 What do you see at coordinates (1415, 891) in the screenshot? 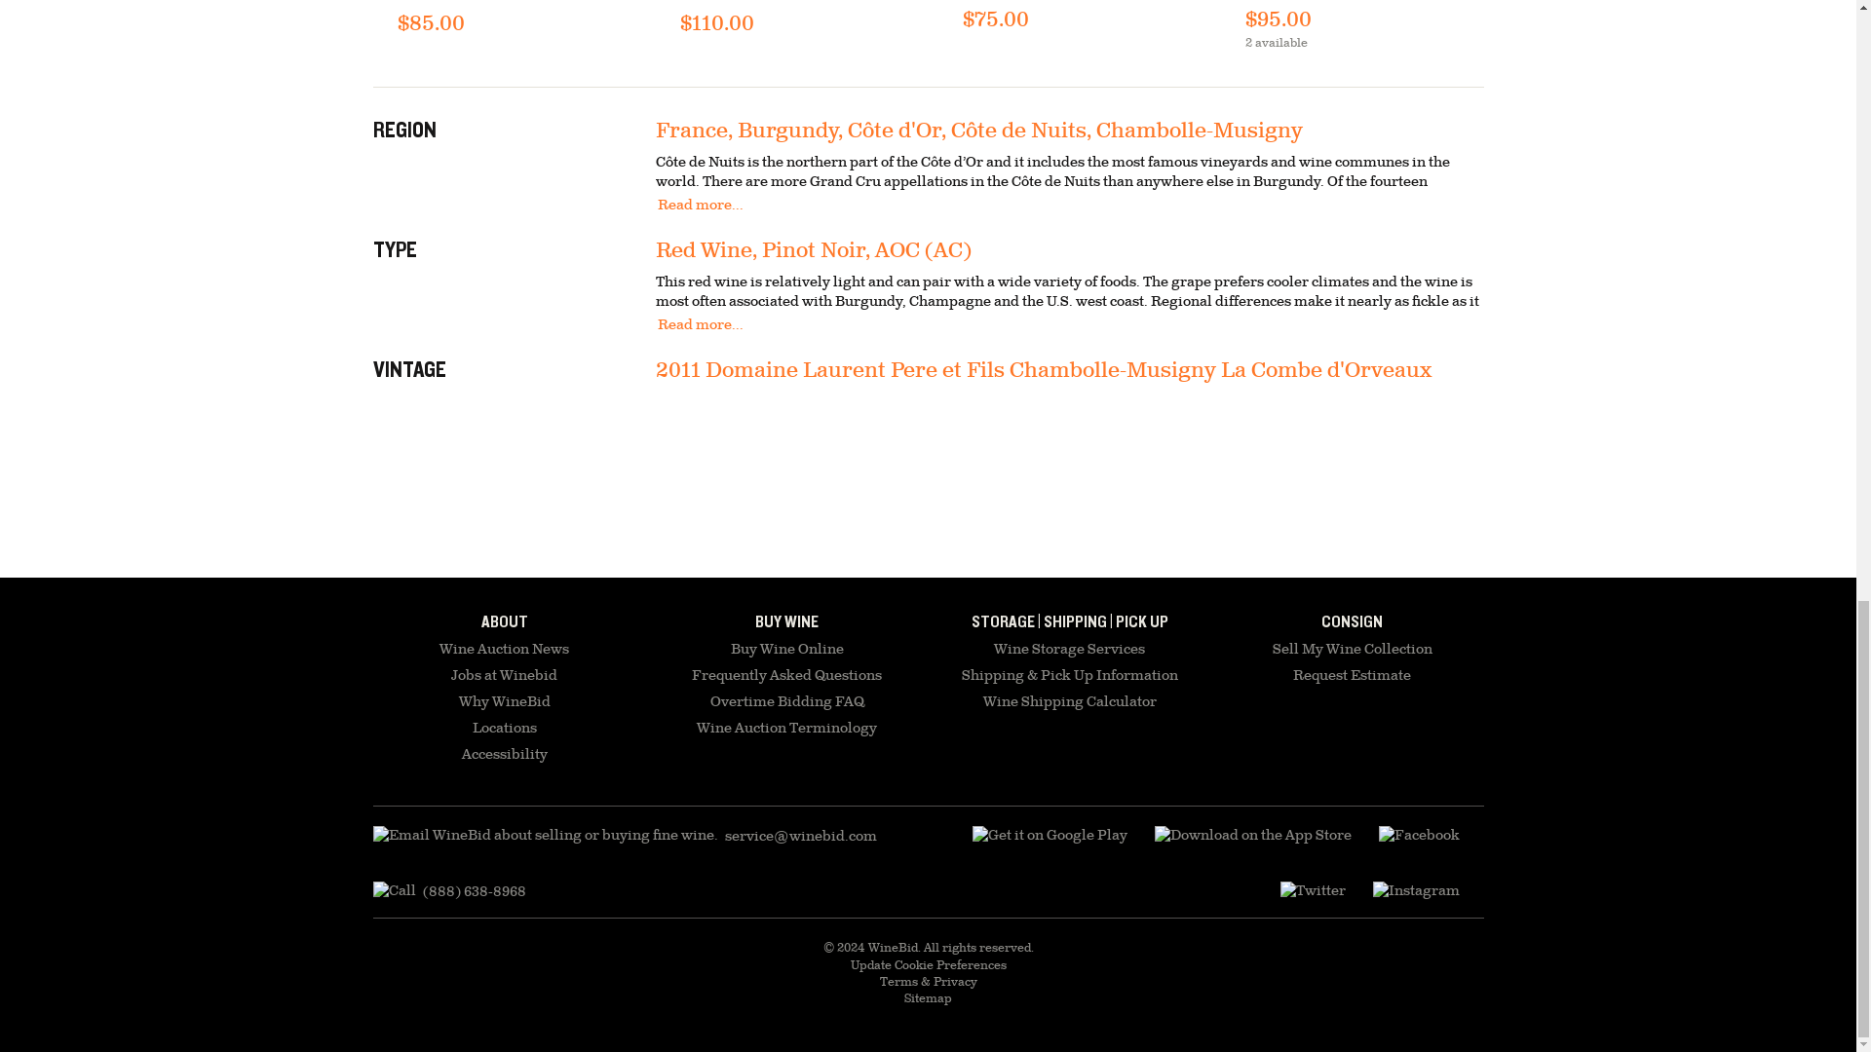
I see `Instagram` at bounding box center [1415, 891].